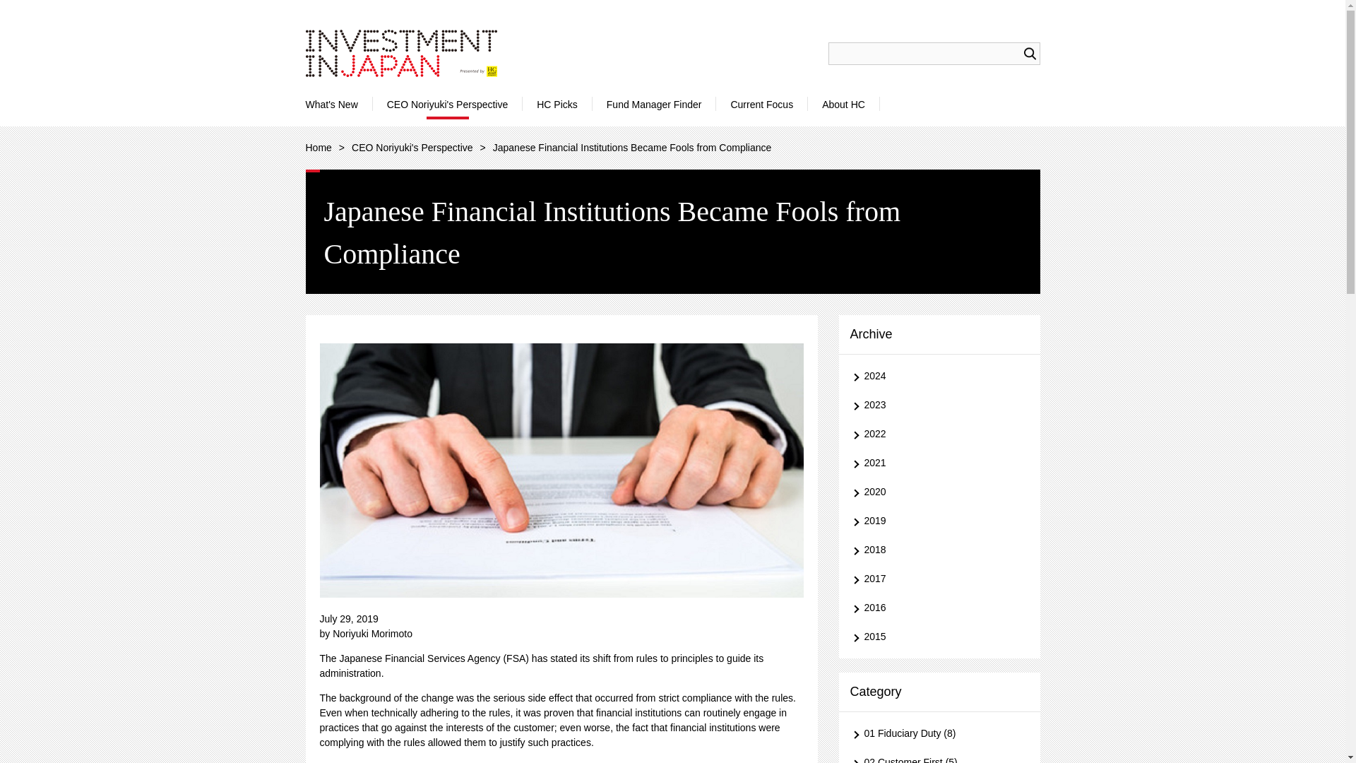  I want to click on 2018, so click(939, 550).